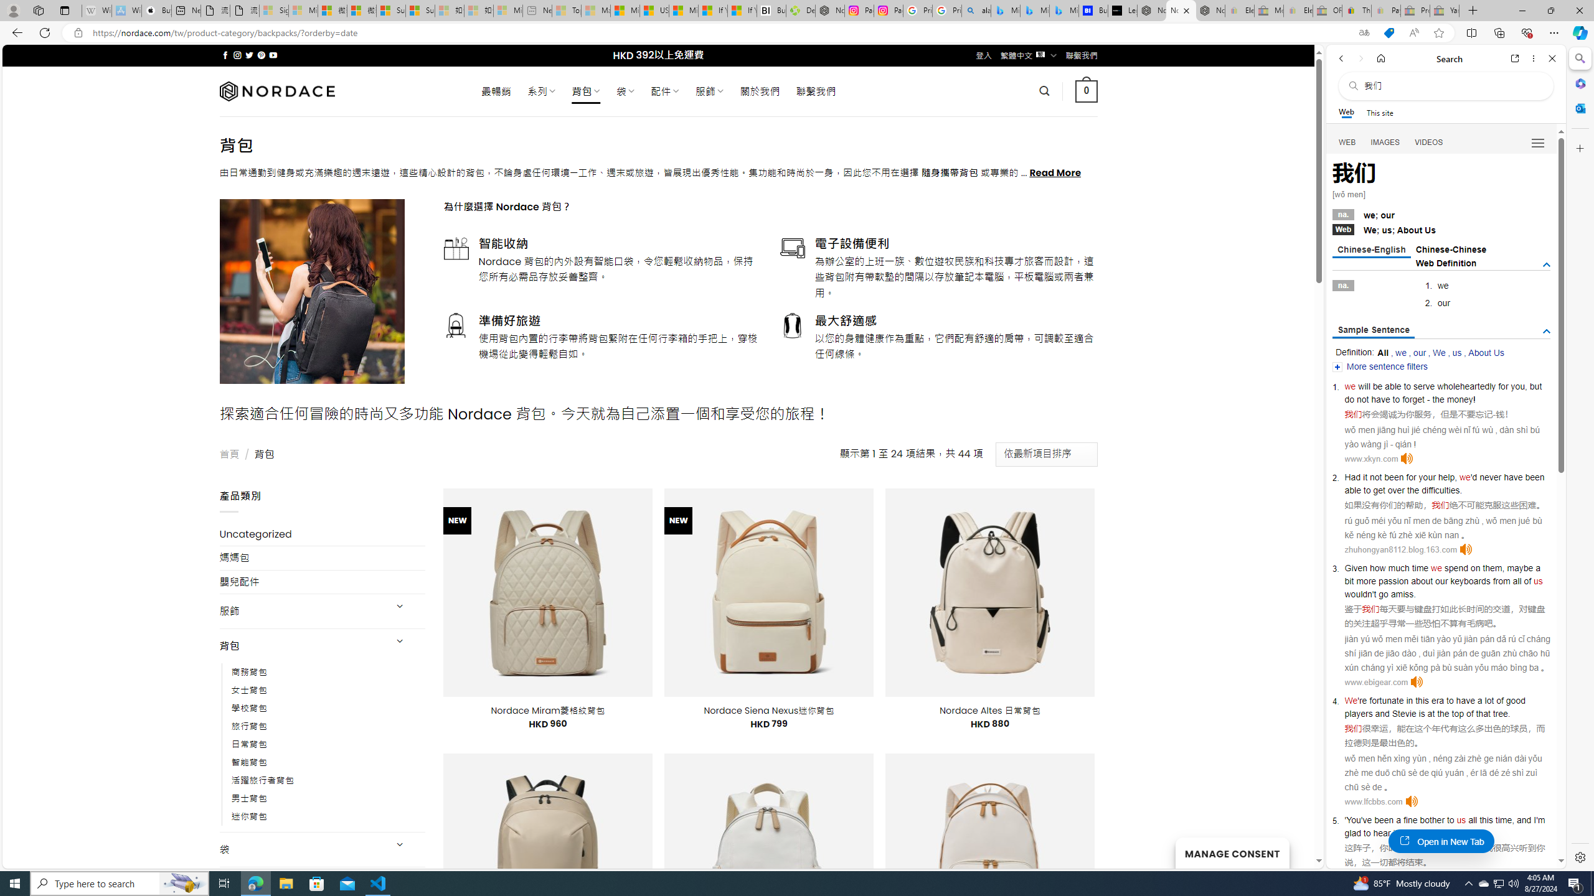 The width and height of the screenshot is (1594, 896). I want to click on for, so click(1503, 386).